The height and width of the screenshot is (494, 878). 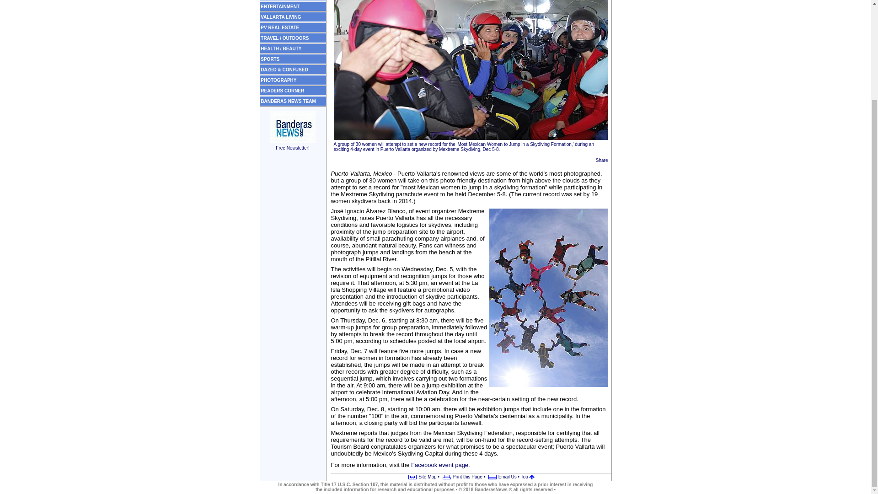 I want to click on Share, so click(x=602, y=160).